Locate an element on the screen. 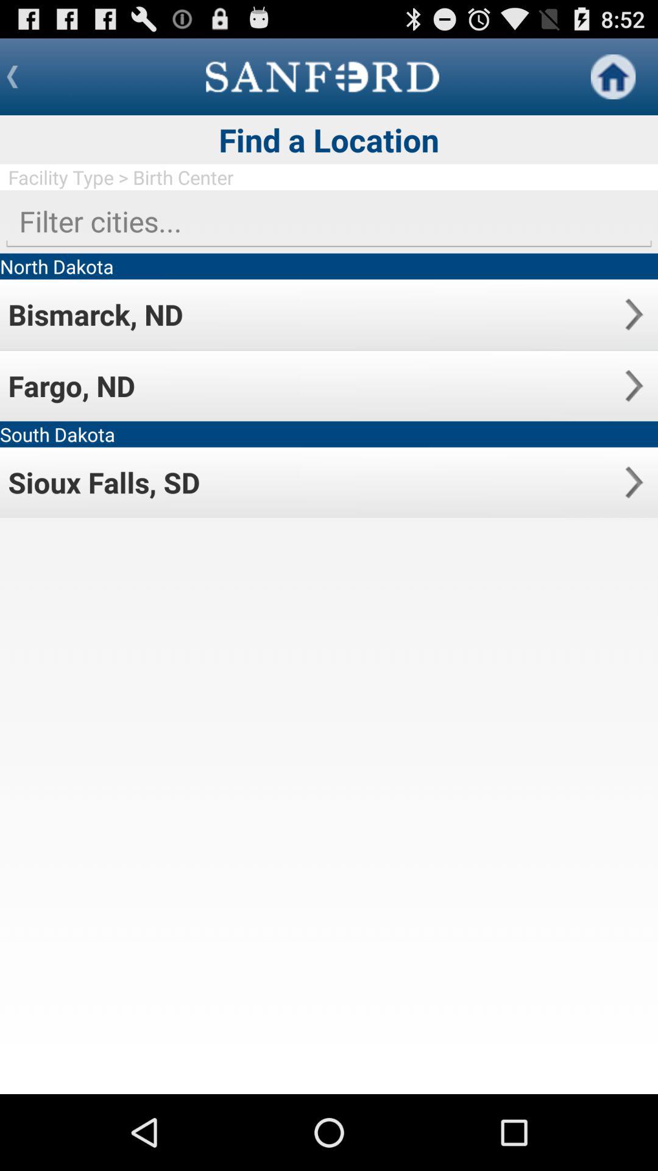 The image size is (658, 1171). the second arrow button on the page is located at coordinates (634, 385).